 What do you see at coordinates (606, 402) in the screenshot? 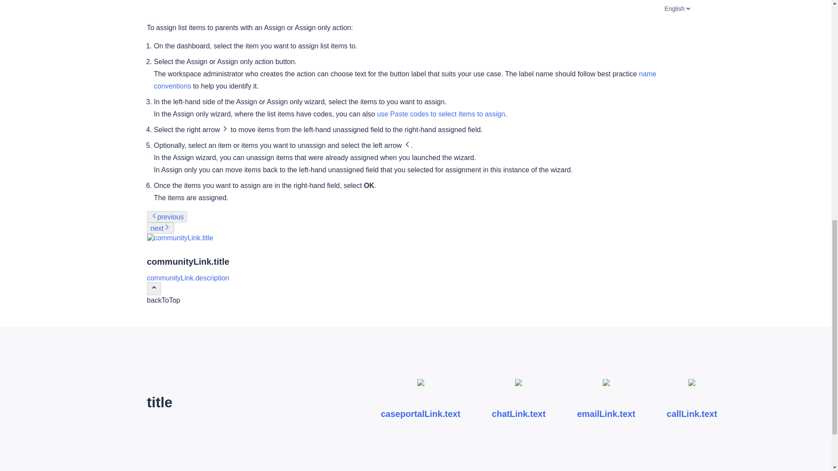
I see `emailLink.text` at bounding box center [606, 402].